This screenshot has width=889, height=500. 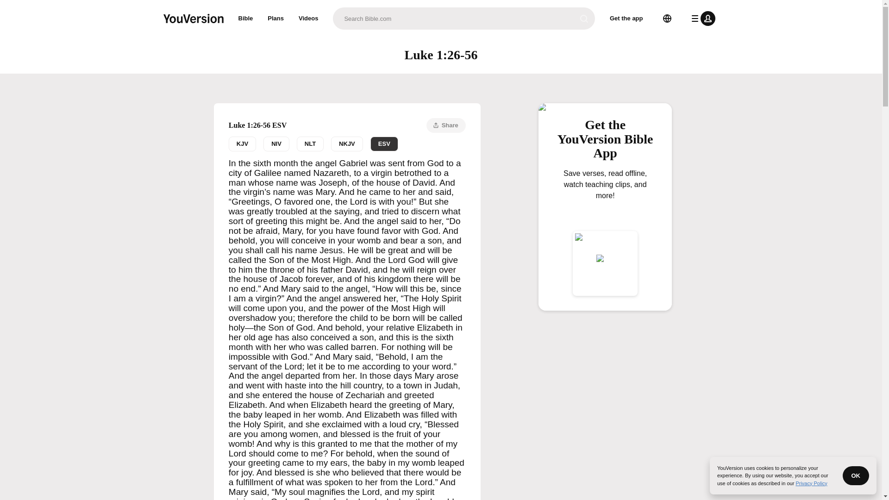 What do you see at coordinates (384, 144) in the screenshot?
I see `ESV` at bounding box center [384, 144].